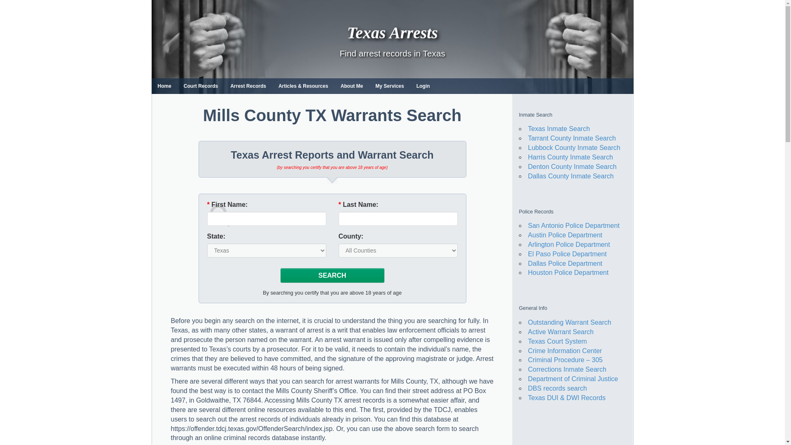 This screenshot has width=791, height=445. What do you see at coordinates (389, 86) in the screenshot?
I see `My Services` at bounding box center [389, 86].